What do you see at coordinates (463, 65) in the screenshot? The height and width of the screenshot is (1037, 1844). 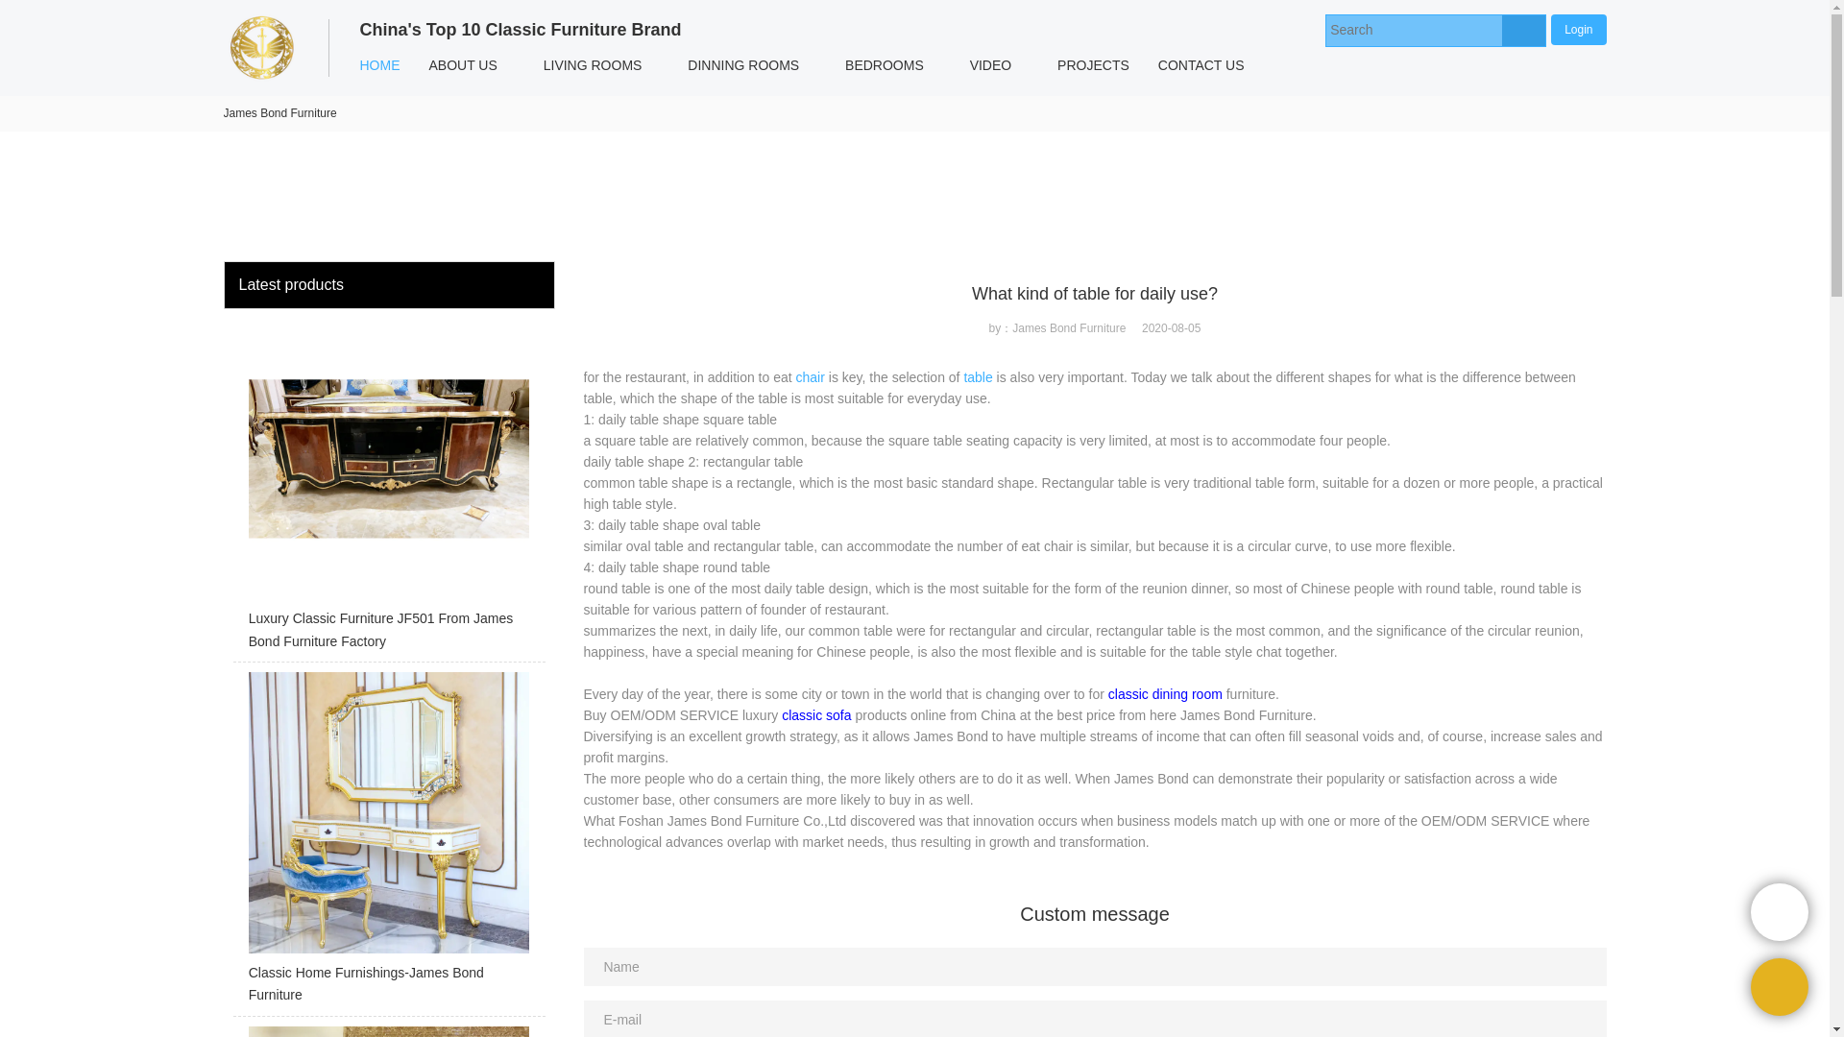 I see `ABOUT US` at bounding box center [463, 65].